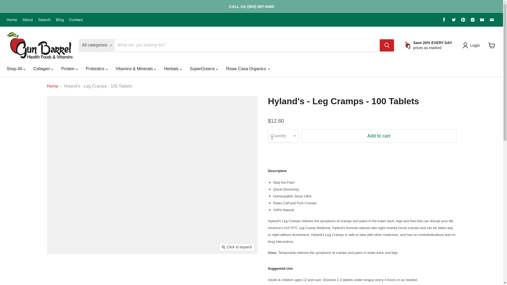 This screenshot has width=507, height=285. What do you see at coordinates (444, 20) in the screenshot?
I see `Find us on Facebook` at bounding box center [444, 20].